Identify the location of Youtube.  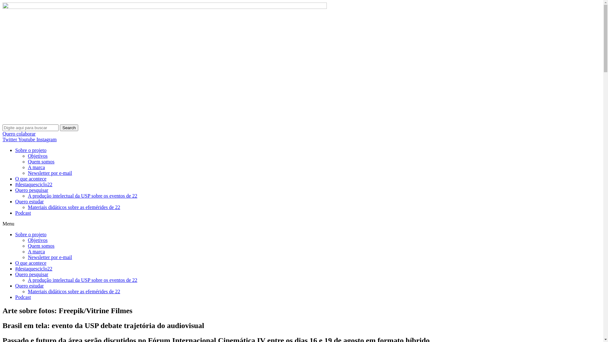
(27, 139).